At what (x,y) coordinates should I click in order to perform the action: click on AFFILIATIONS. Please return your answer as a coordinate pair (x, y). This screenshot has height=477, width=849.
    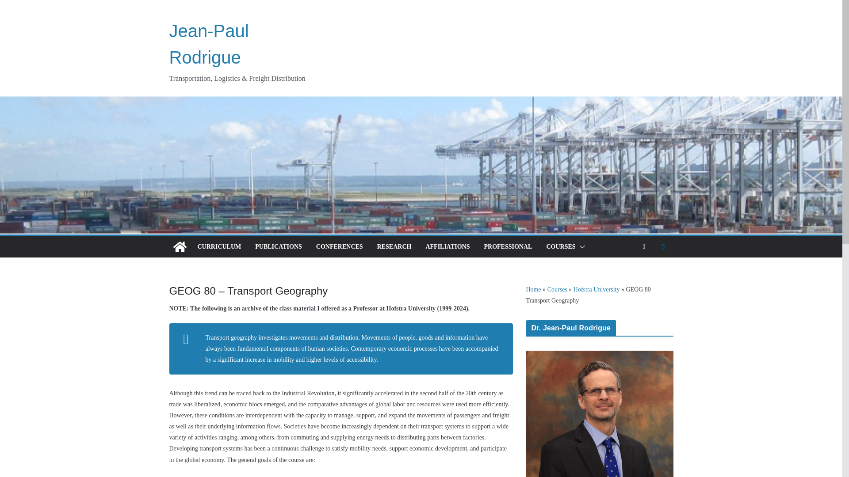
    Looking at the image, I should click on (447, 247).